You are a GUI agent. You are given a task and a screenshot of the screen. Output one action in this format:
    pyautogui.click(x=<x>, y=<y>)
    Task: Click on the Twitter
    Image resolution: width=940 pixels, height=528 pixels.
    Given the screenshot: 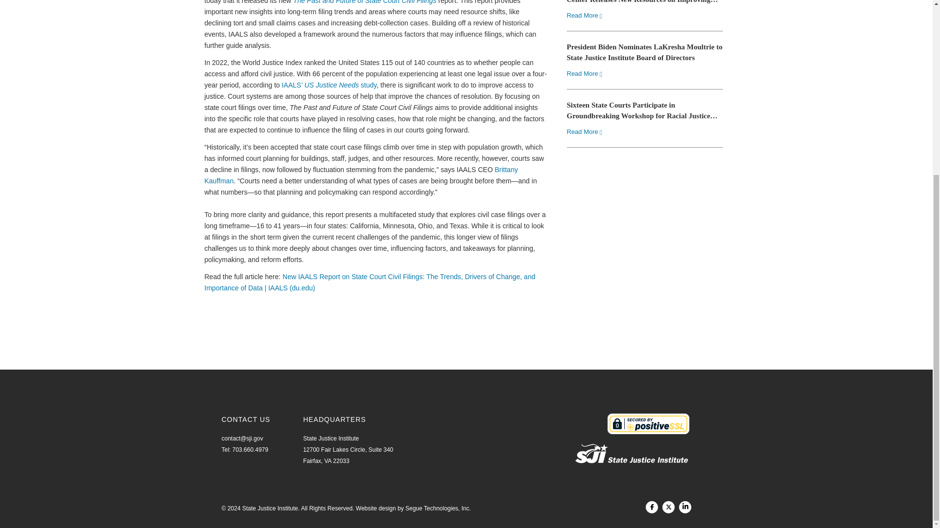 What is the action you would take?
    pyautogui.click(x=669, y=506)
    